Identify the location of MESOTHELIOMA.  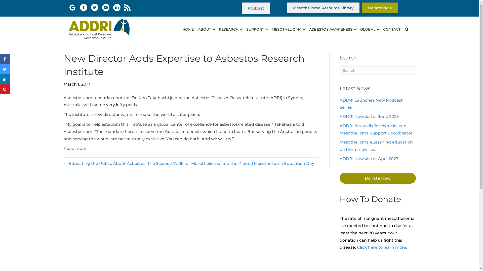
(288, 29).